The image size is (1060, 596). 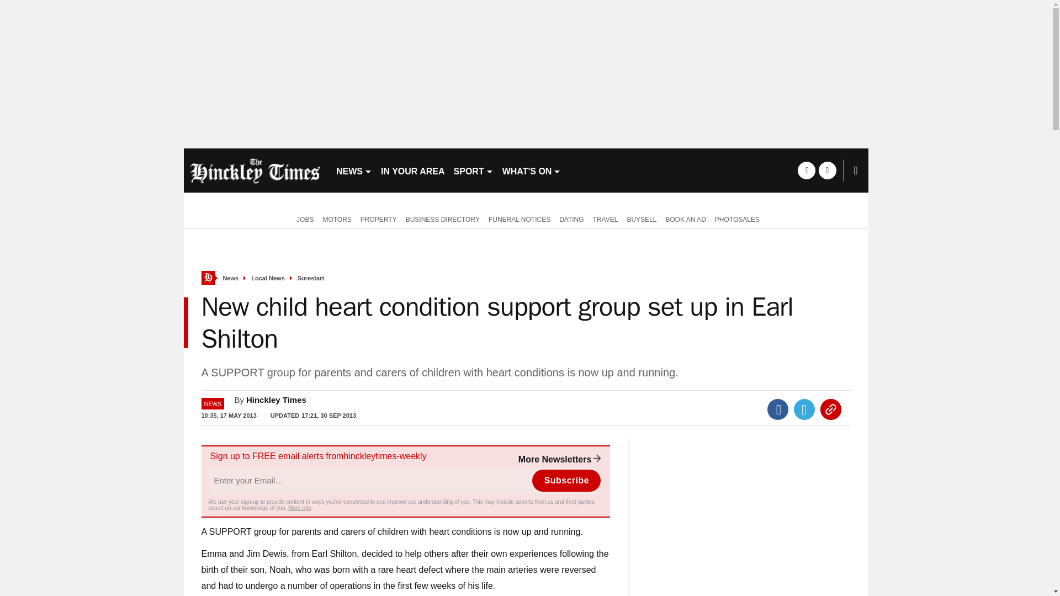 I want to click on TRAVEL, so click(x=605, y=219).